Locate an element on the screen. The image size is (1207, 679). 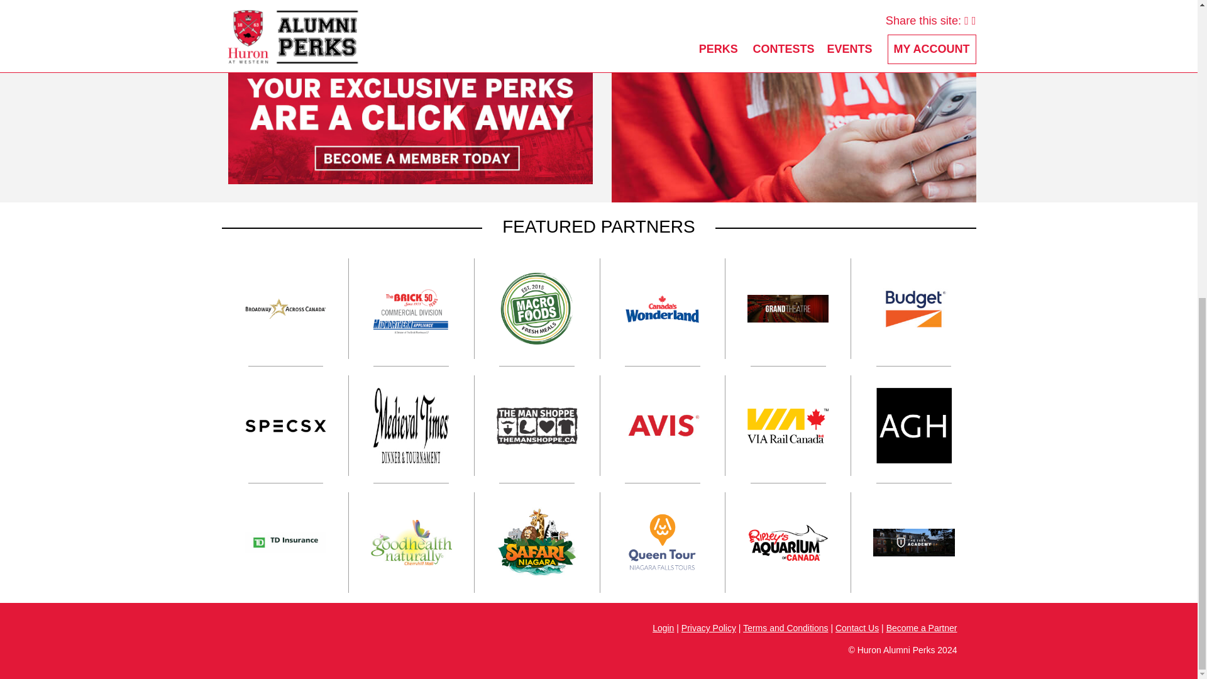
Terms and Conditions is located at coordinates (786, 627).